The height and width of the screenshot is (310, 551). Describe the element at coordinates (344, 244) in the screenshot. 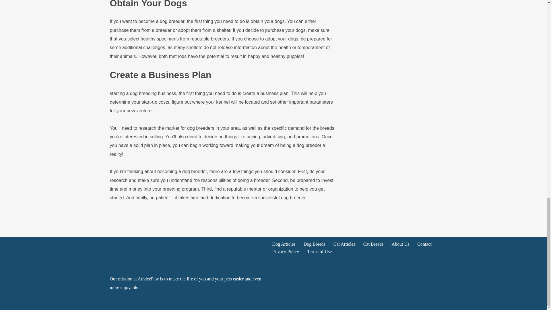

I see `Cat Articles` at that location.